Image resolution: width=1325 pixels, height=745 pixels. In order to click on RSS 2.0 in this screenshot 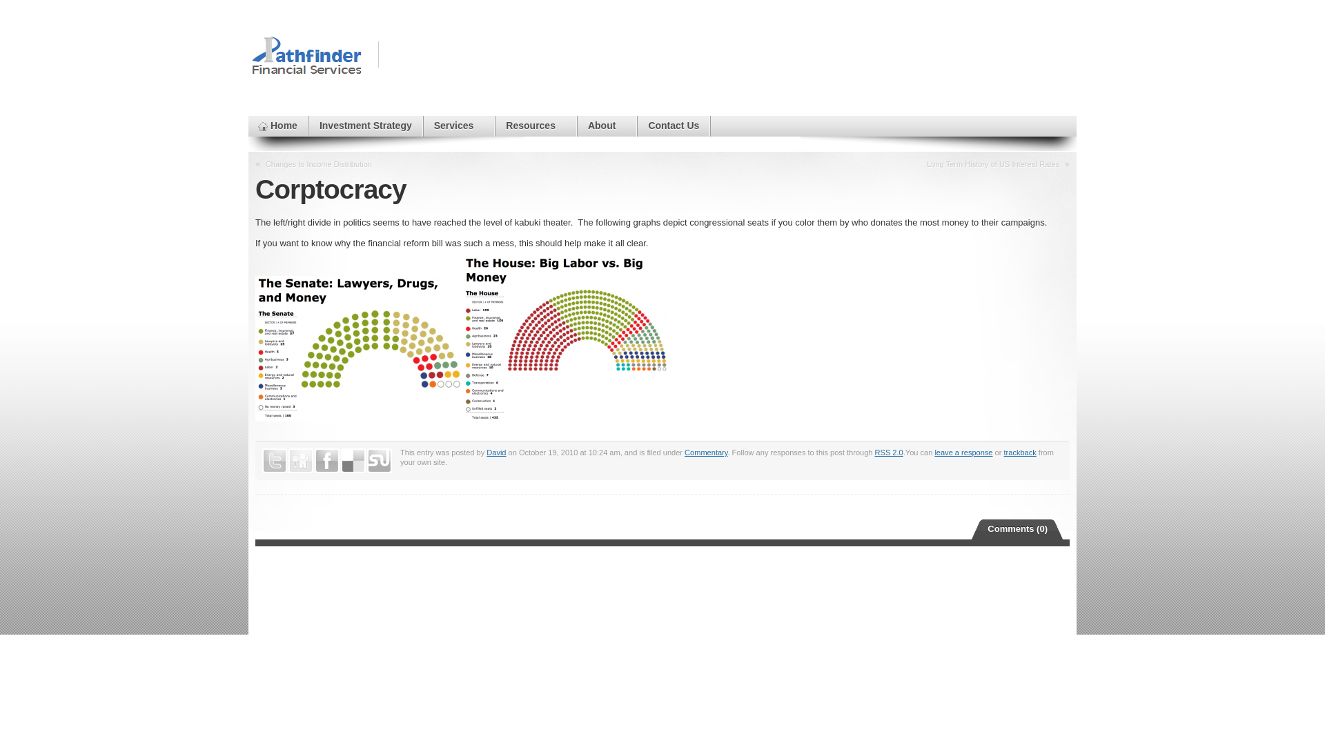, I will do `click(889, 453)`.